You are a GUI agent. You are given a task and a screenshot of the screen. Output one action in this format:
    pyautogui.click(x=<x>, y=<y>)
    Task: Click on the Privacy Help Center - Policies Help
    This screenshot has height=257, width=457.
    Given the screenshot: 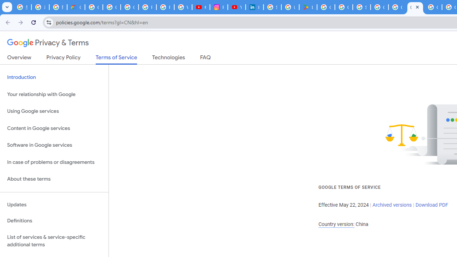 What is the action you would take?
    pyautogui.click(x=165, y=7)
    